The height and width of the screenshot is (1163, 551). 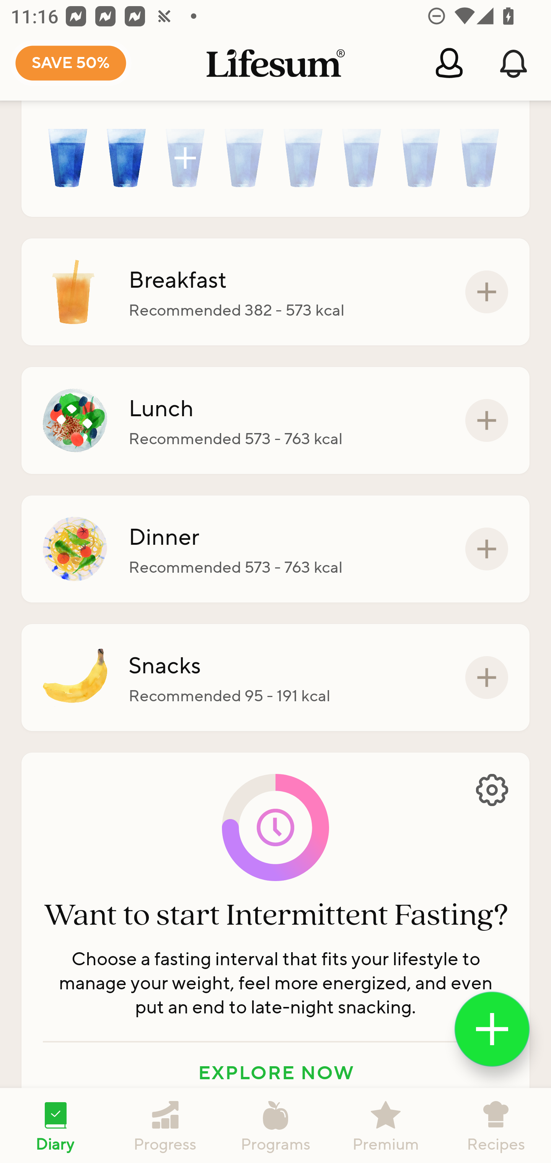 I want to click on Dinner Recommended 573 - 763 kcal, so click(x=275, y=549).